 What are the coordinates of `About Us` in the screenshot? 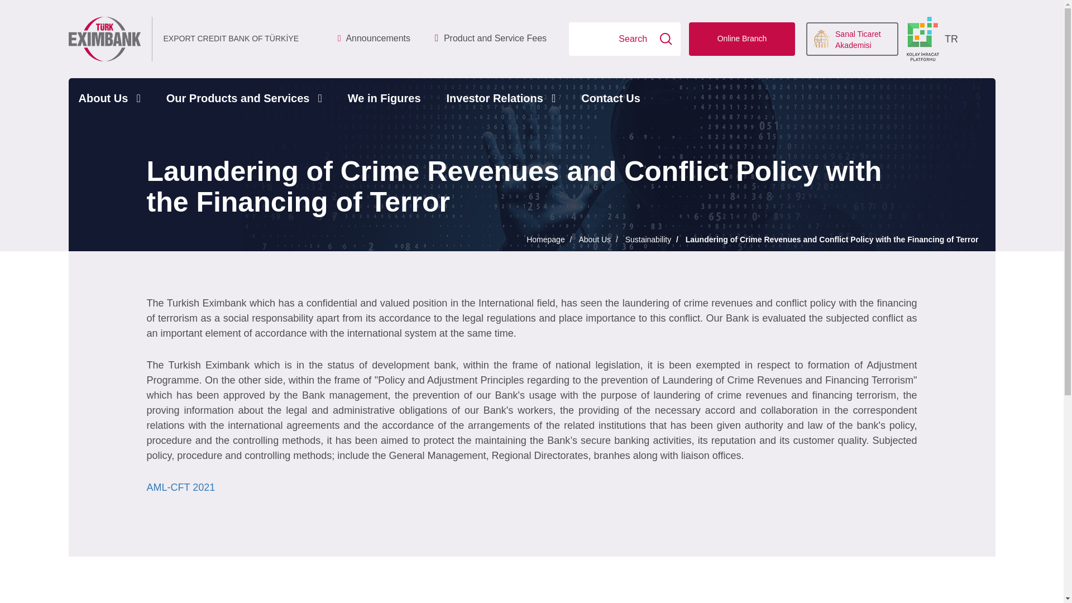 It's located at (109, 98).